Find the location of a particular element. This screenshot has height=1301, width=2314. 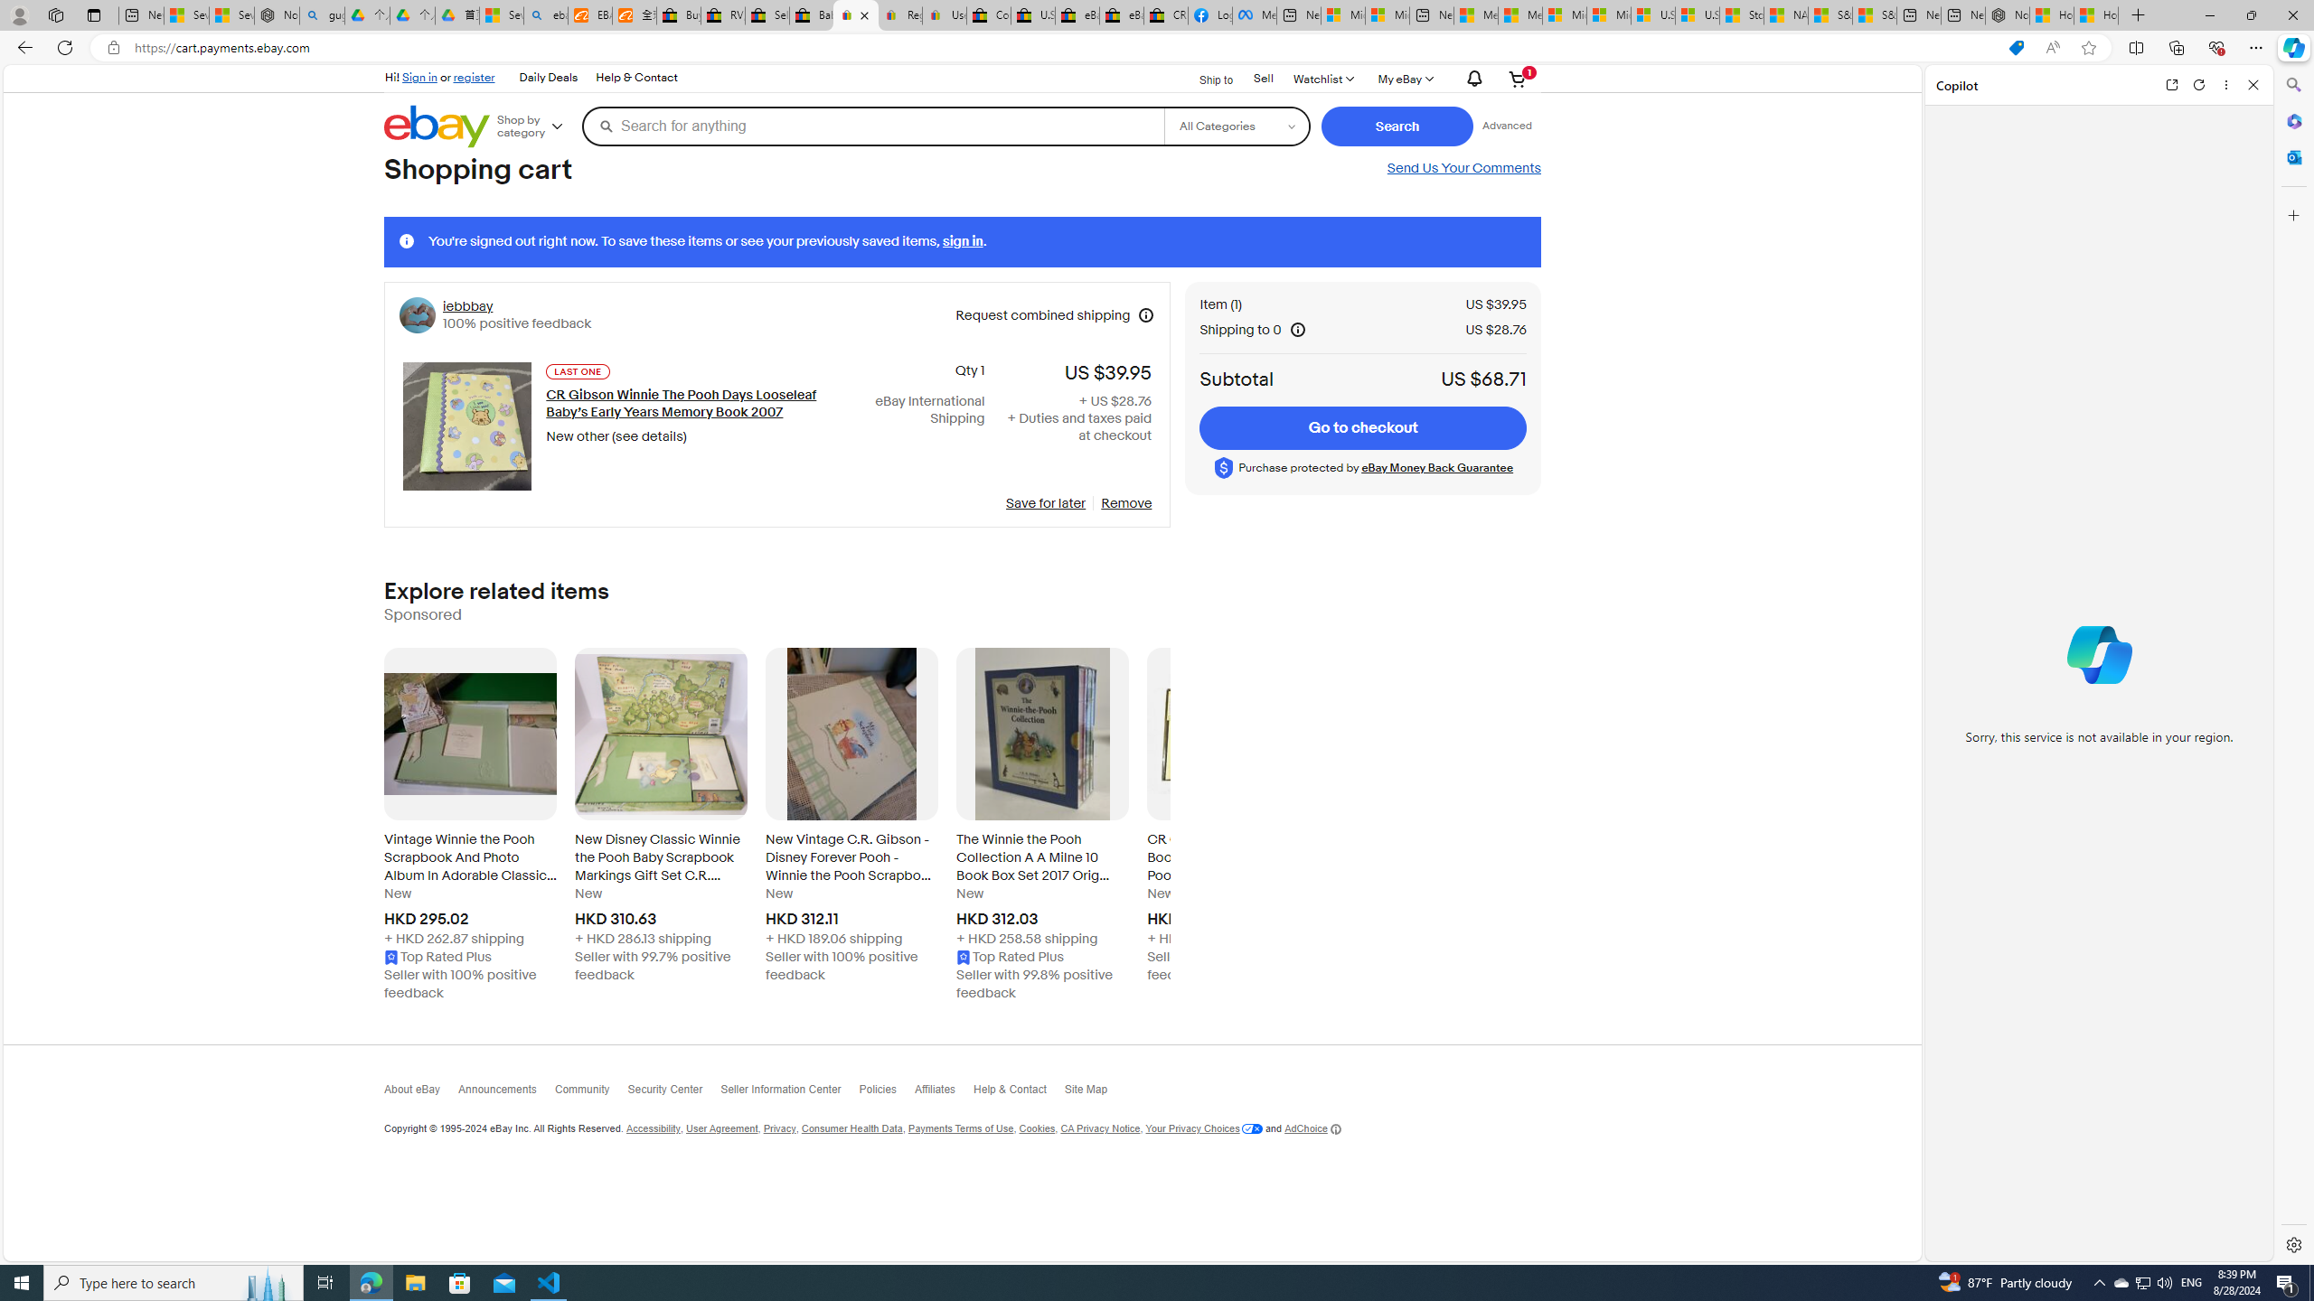

Security Center is located at coordinates (674, 1093).